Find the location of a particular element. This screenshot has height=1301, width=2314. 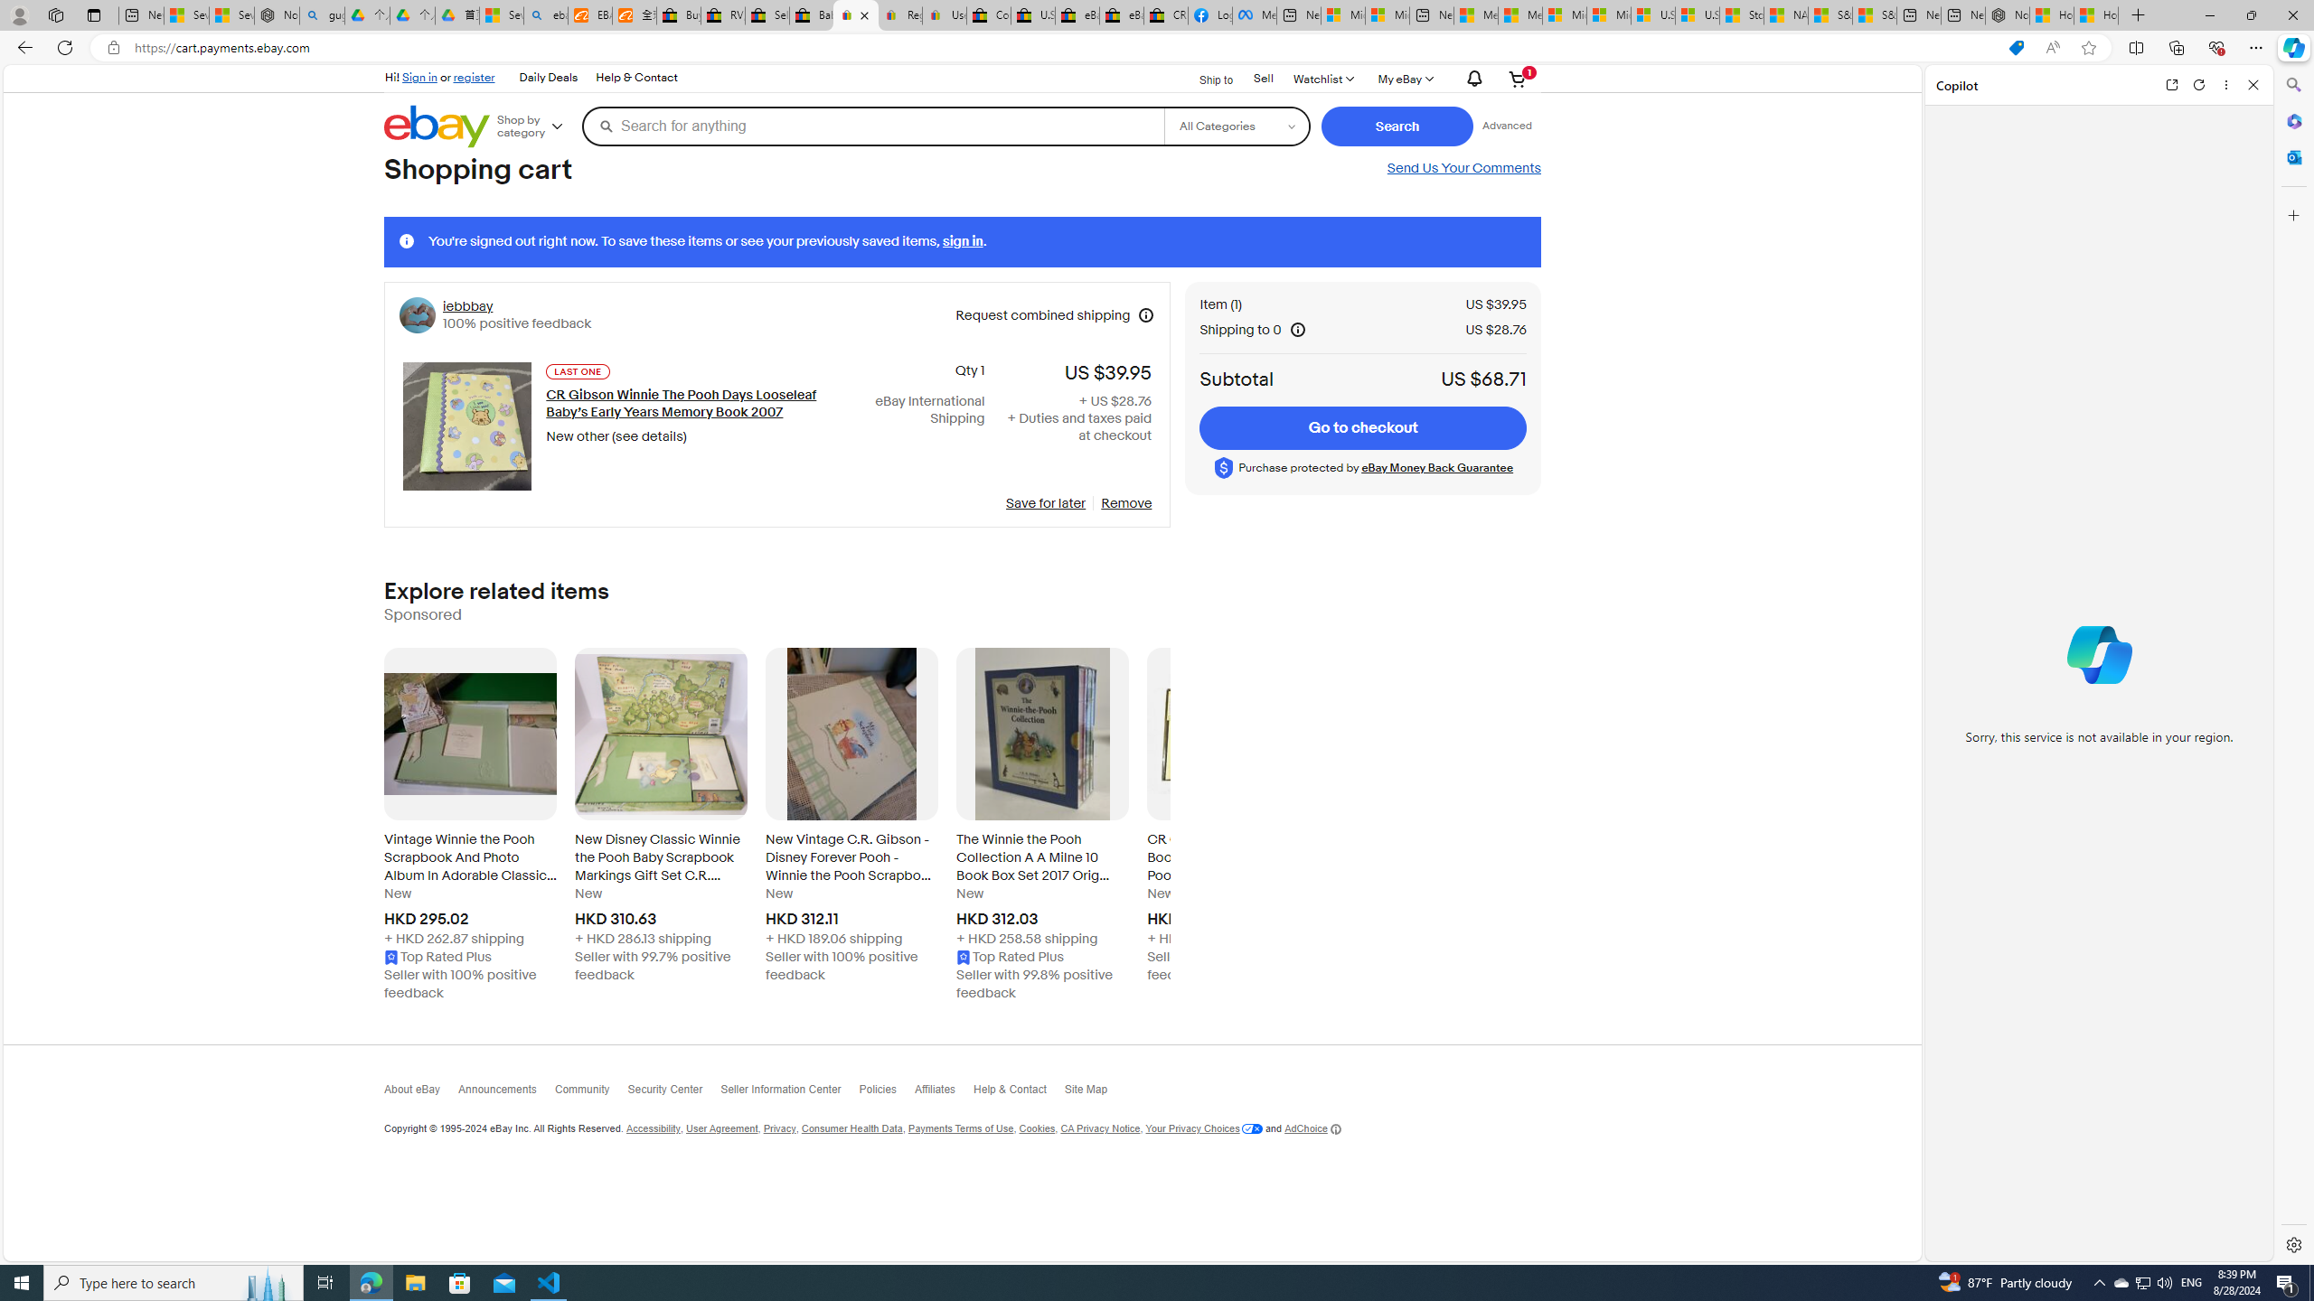

Security Center is located at coordinates (674, 1093).